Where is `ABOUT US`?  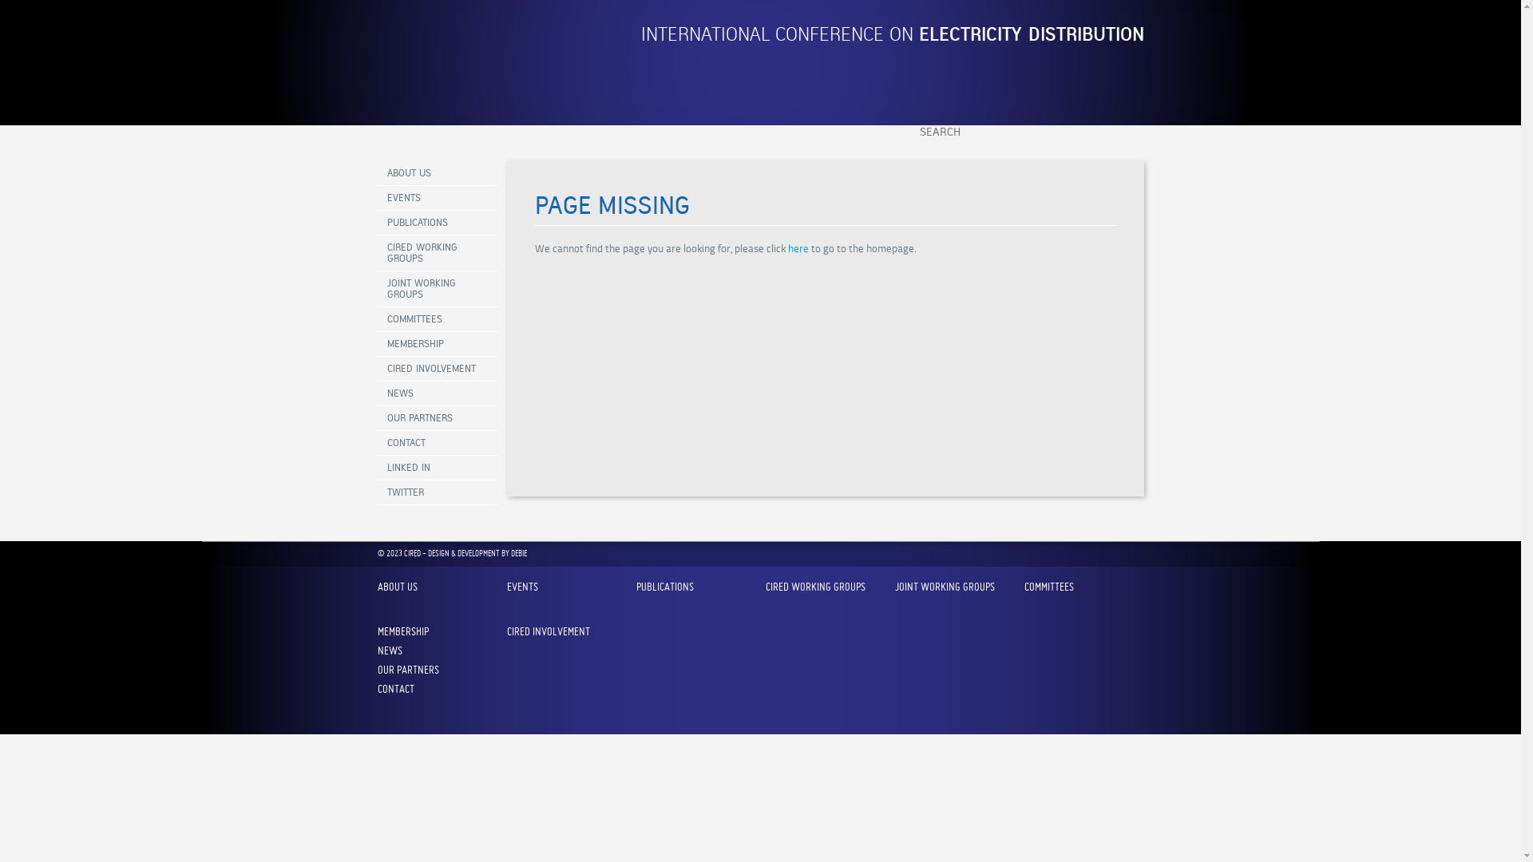 ABOUT US is located at coordinates (437, 174).